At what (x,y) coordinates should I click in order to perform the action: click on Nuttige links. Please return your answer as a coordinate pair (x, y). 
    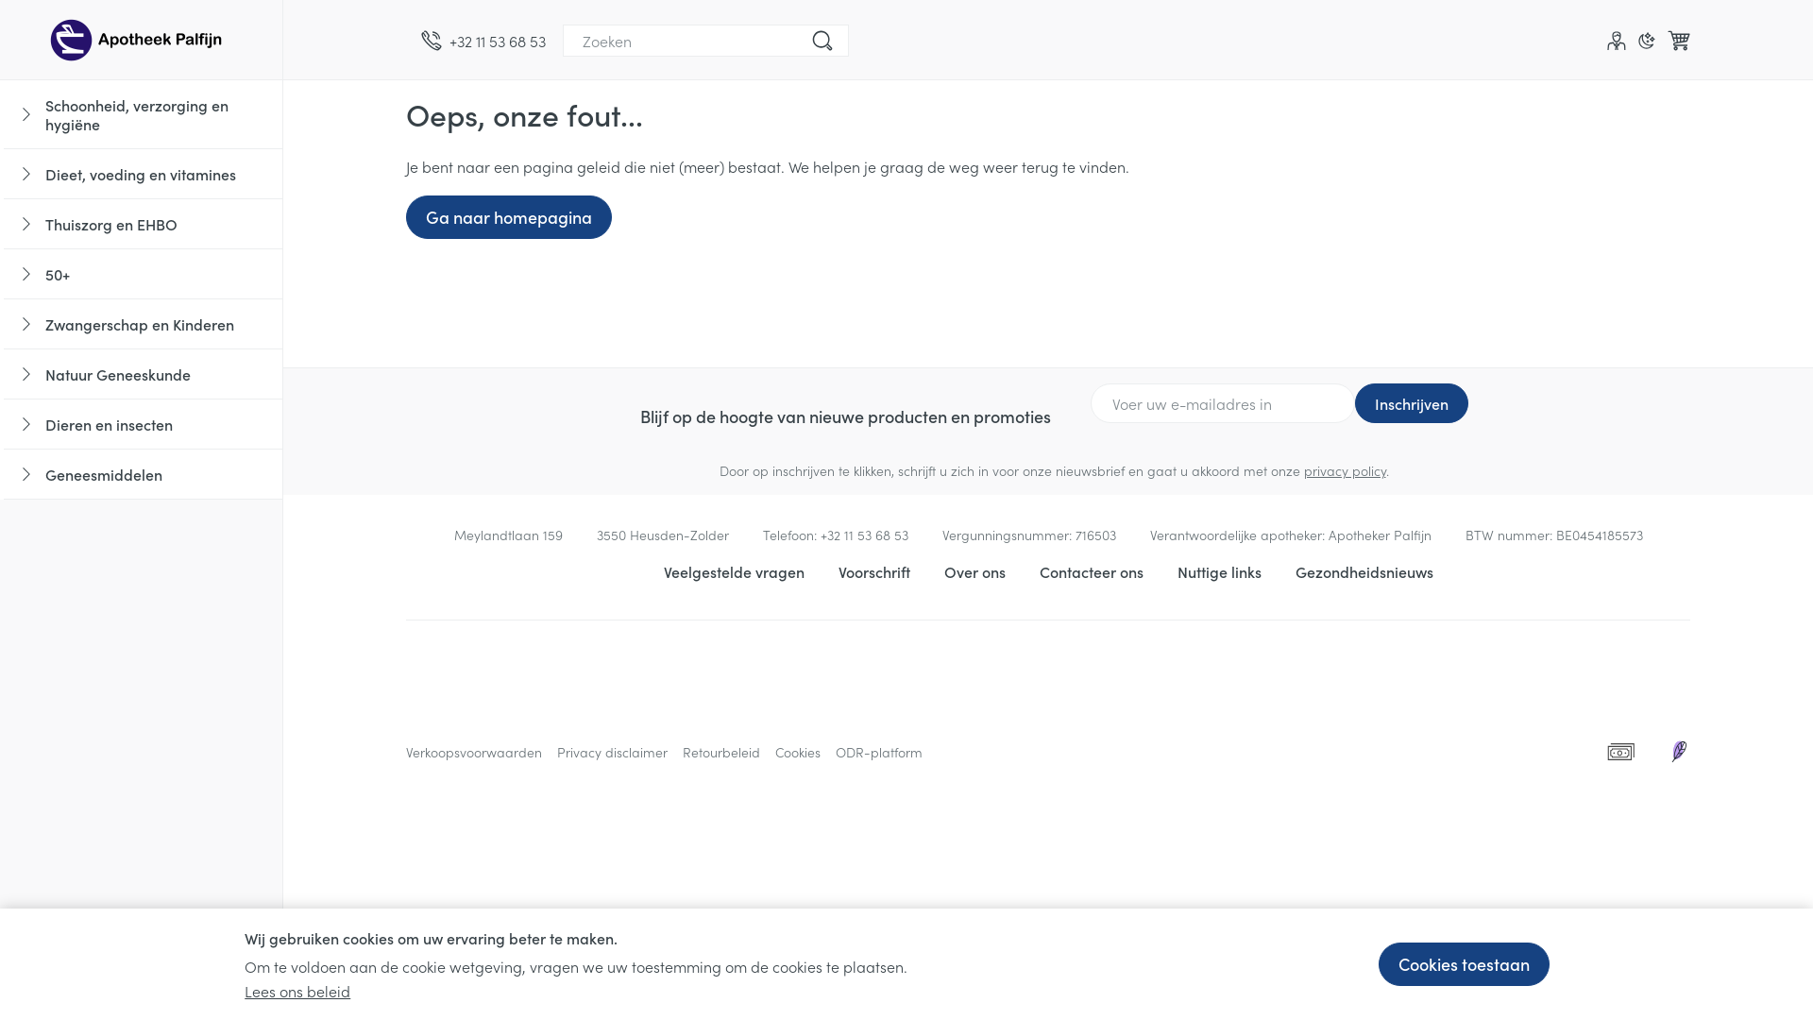
    Looking at the image, I should click on (1218, 571).